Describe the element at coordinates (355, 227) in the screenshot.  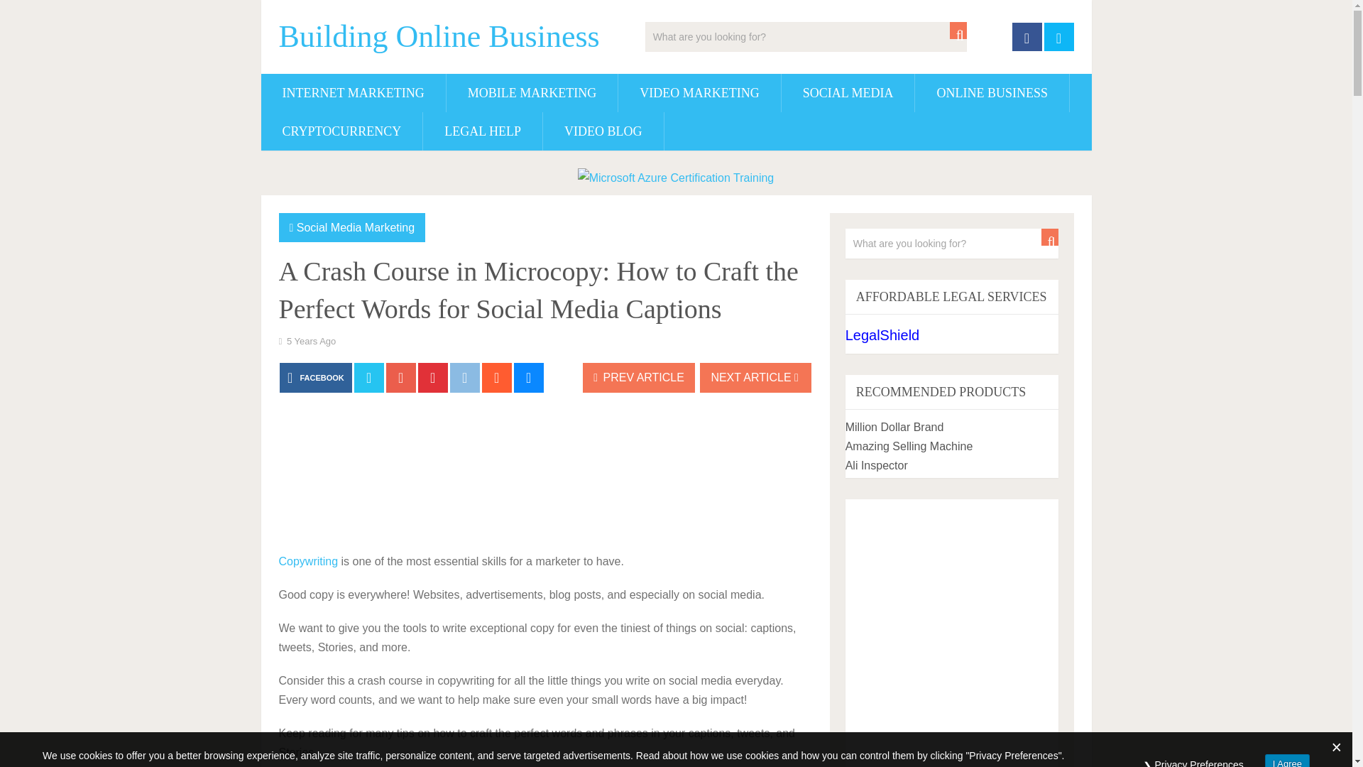
I see `Social Media Marketing` at that location.